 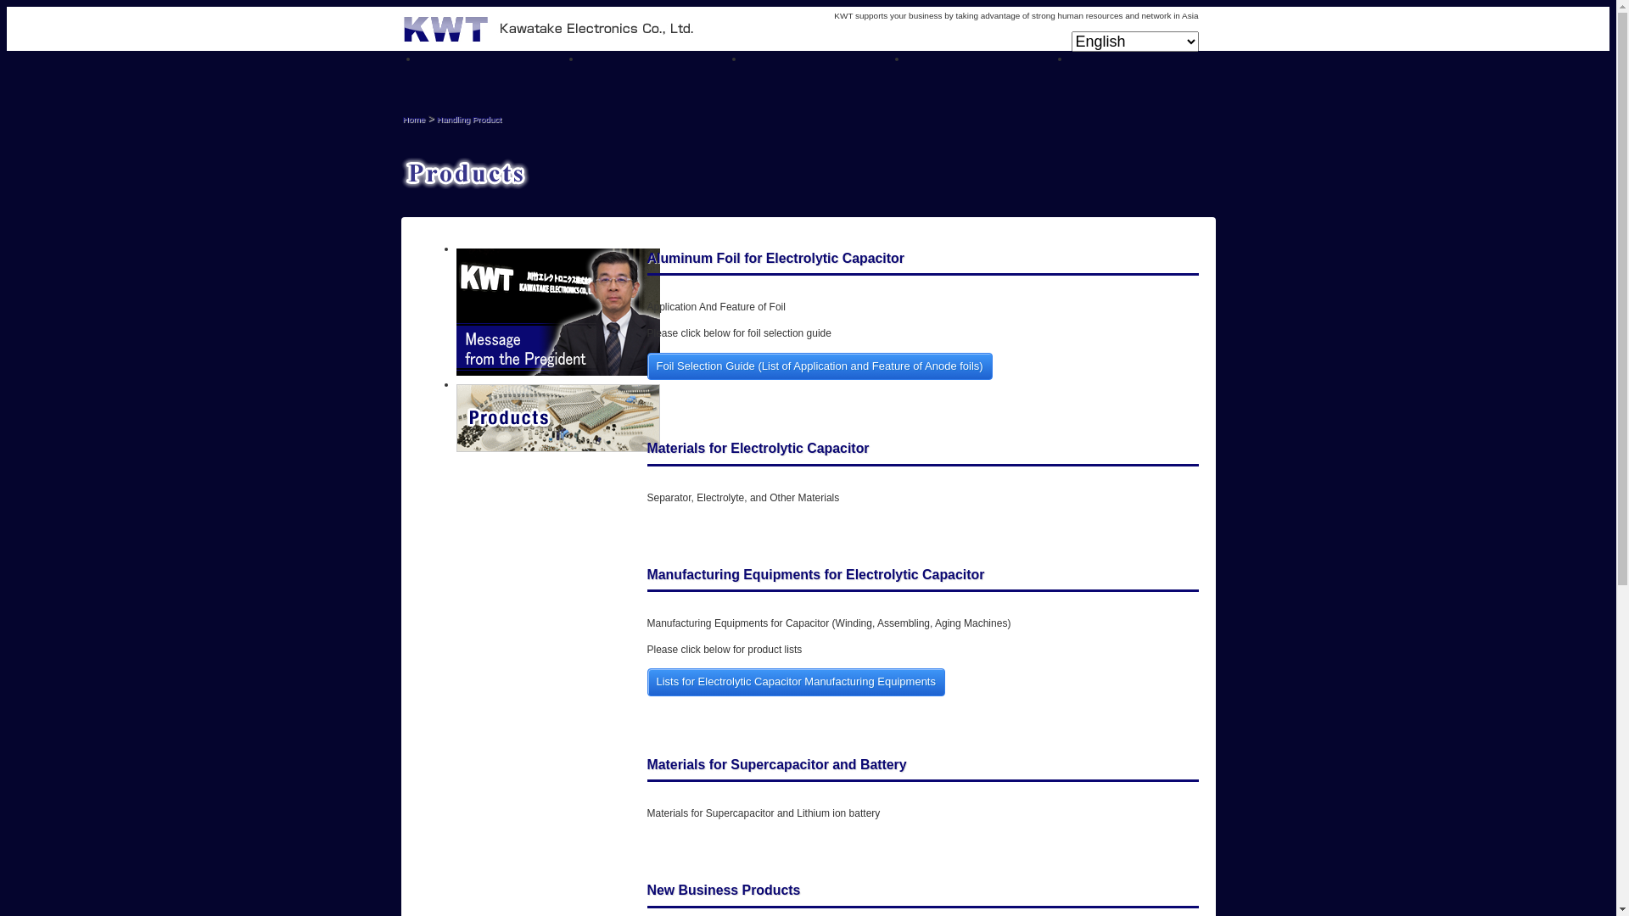 What do you see at coordinates (662, 72) in the screenshot?
I see `Our Business` at bounding box center [662, 72].